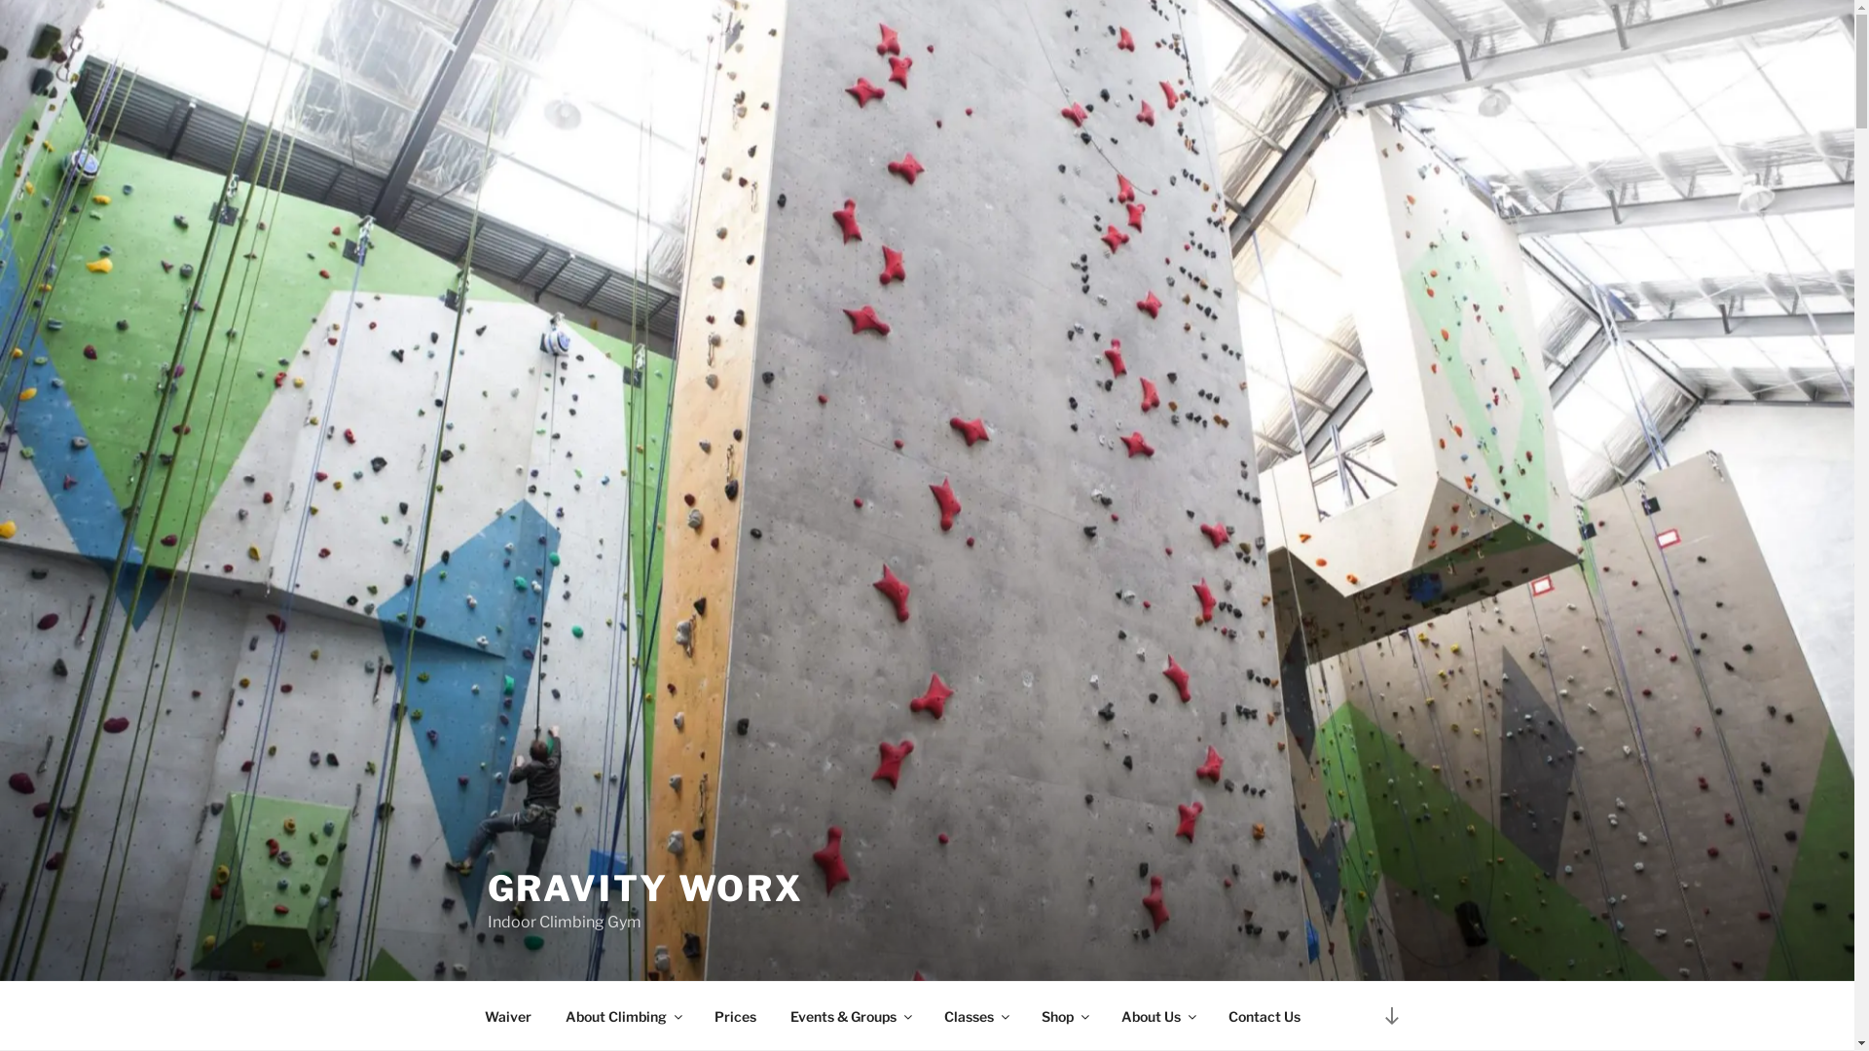  Describe the element at coordinates (735, 1016) in the screenshot. I see `Prices` at that location.